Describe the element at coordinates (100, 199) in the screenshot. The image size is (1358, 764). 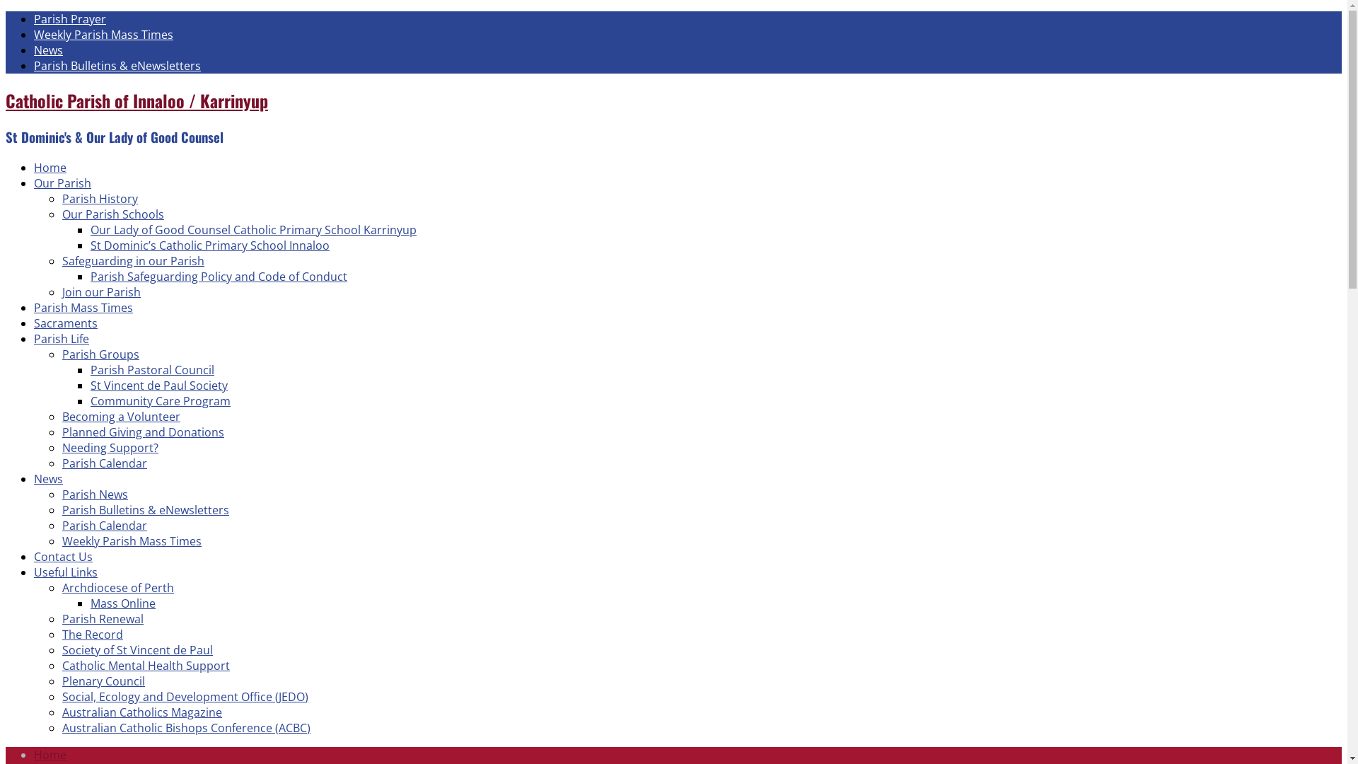
I see `Parish History` at that location.